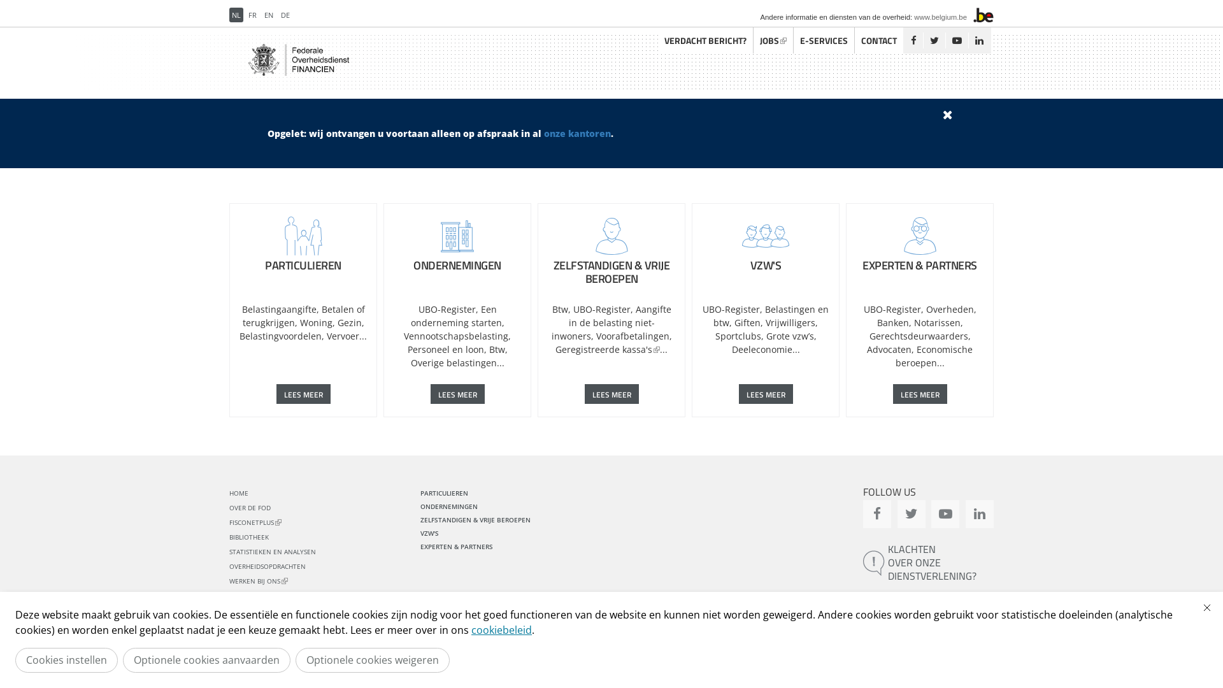 This screenshot has height=688, width=1223. I want to click on OVERHEIDSOPDRACHTEN, so click(268, 566).